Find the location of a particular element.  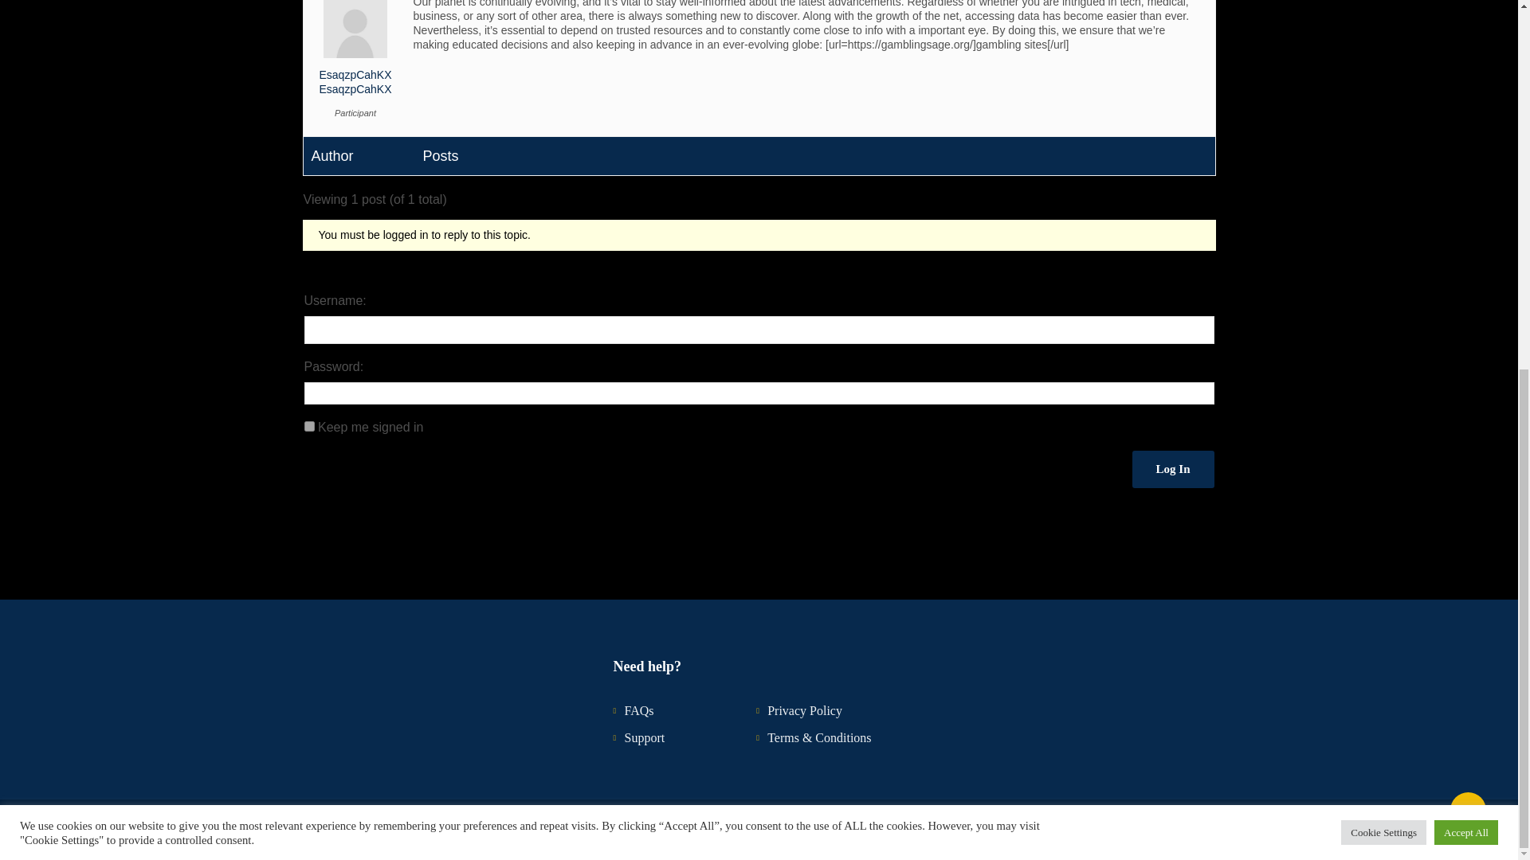

FAQs is located at coordinates (638, 710).